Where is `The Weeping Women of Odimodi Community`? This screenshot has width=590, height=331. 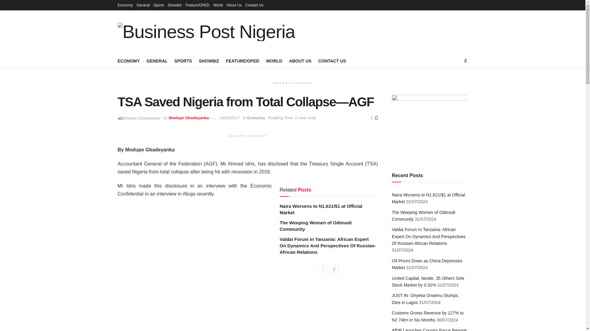 The Weeping Women of Odimodi Community is located at coordinates (316, 226).